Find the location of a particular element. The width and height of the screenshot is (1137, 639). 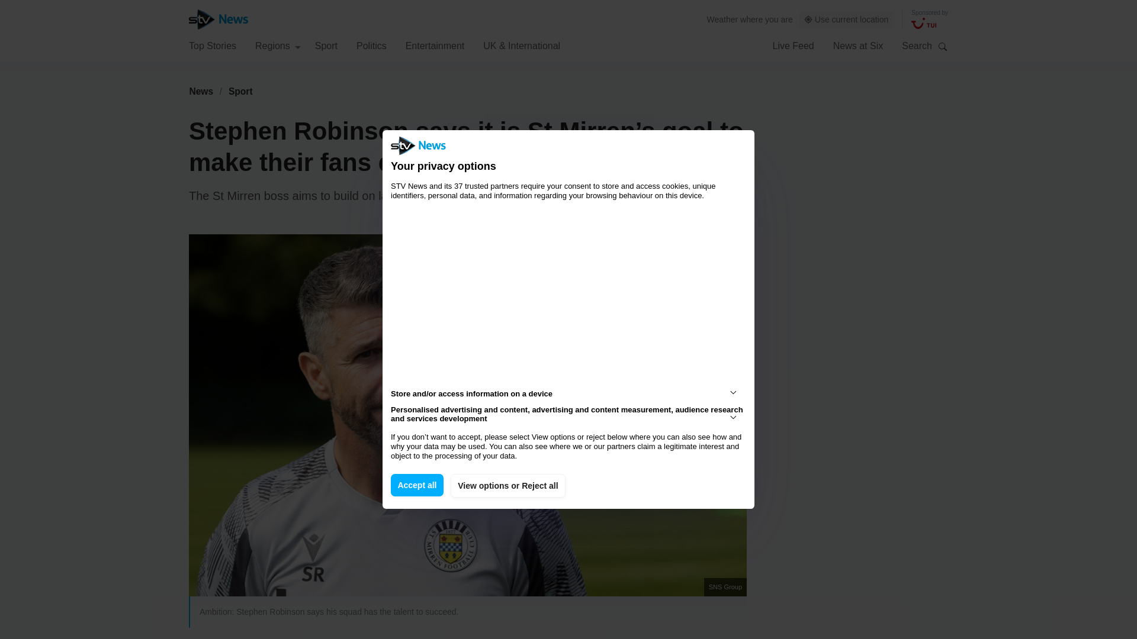

Regions is located at coordinates (278, 45).